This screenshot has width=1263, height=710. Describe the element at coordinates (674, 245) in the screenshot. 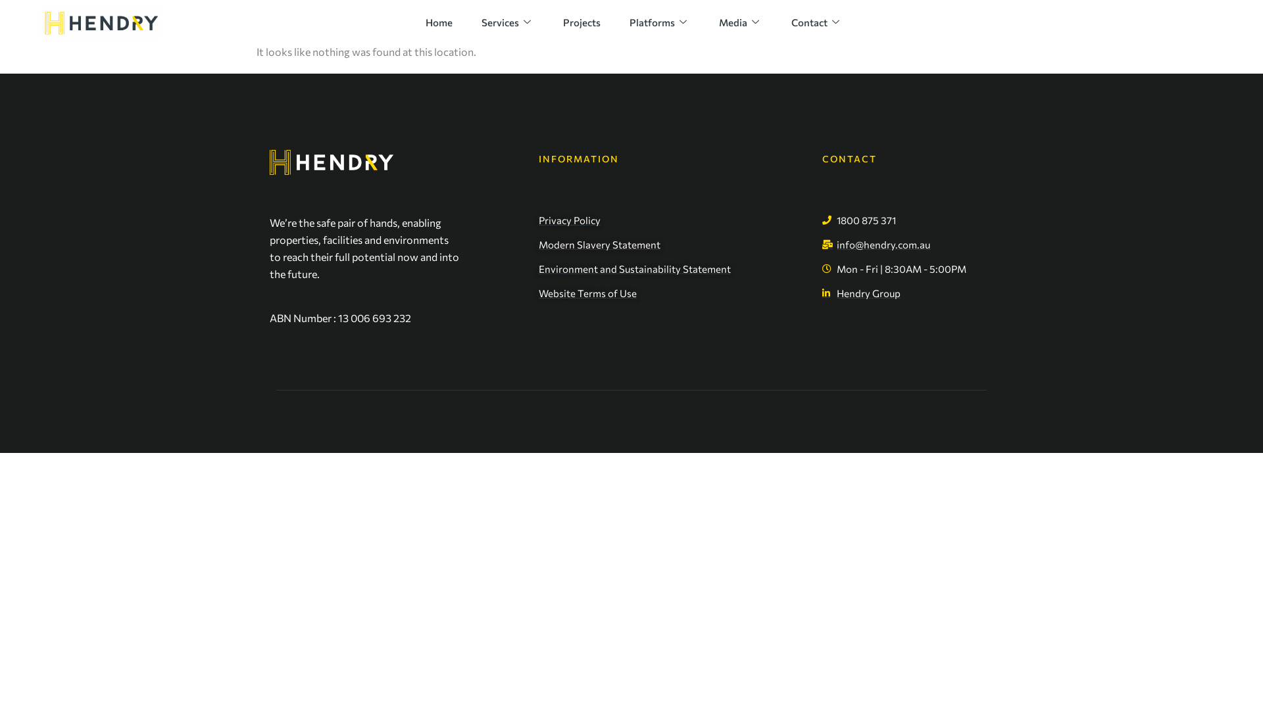

I see `Modern Slavery Statement` at that location.